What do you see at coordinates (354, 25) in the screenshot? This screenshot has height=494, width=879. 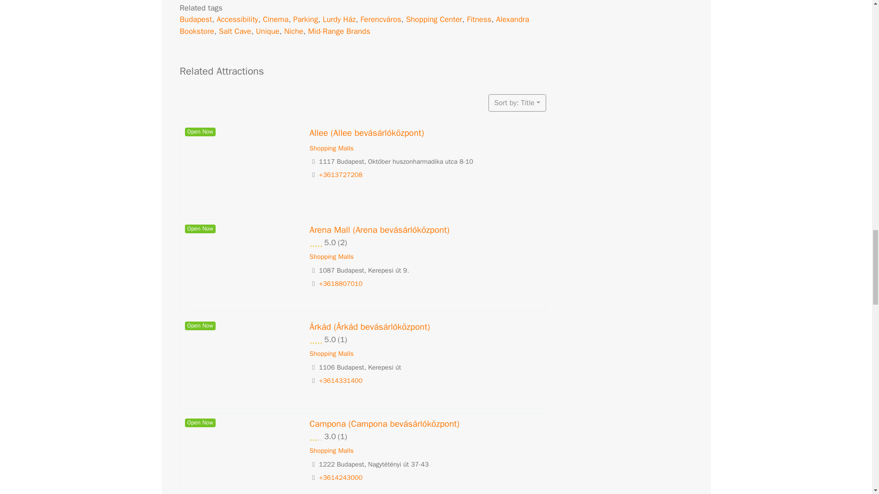 I see `Alexandra Bookstore` at bounding box center [354, 25].